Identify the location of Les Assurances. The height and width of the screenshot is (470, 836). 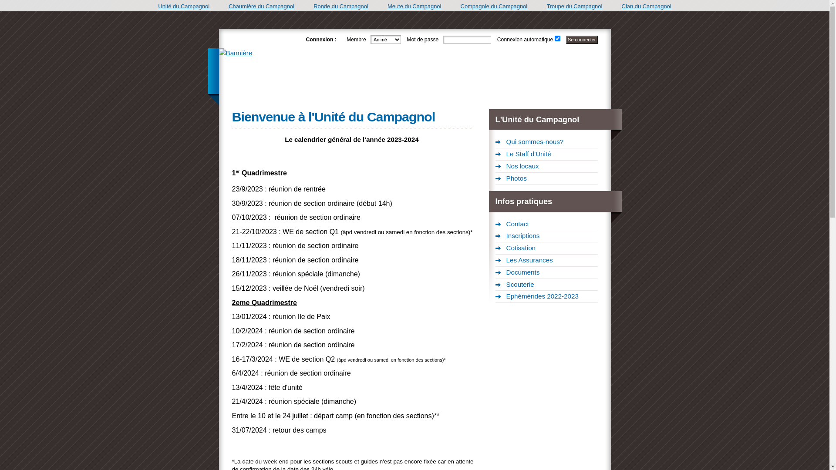
(547, 260).